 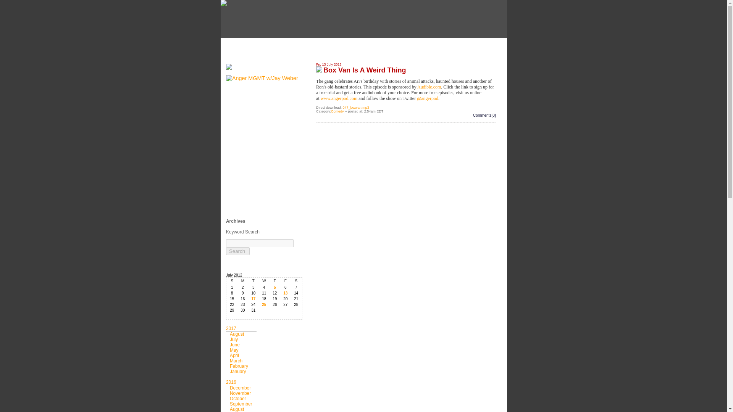 What do you see at coordinates (232, 281) in the screenshot?
I see `Sunday` at bounding box center [232, 281].